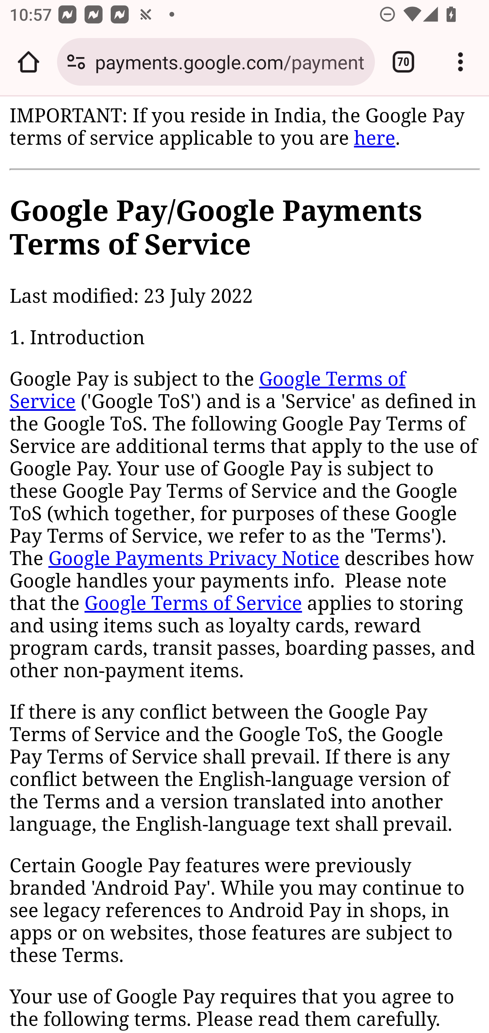 The height and width of the screenshot is (1033, 489). I want to click on Google Terms of Service, so click(193, 603).